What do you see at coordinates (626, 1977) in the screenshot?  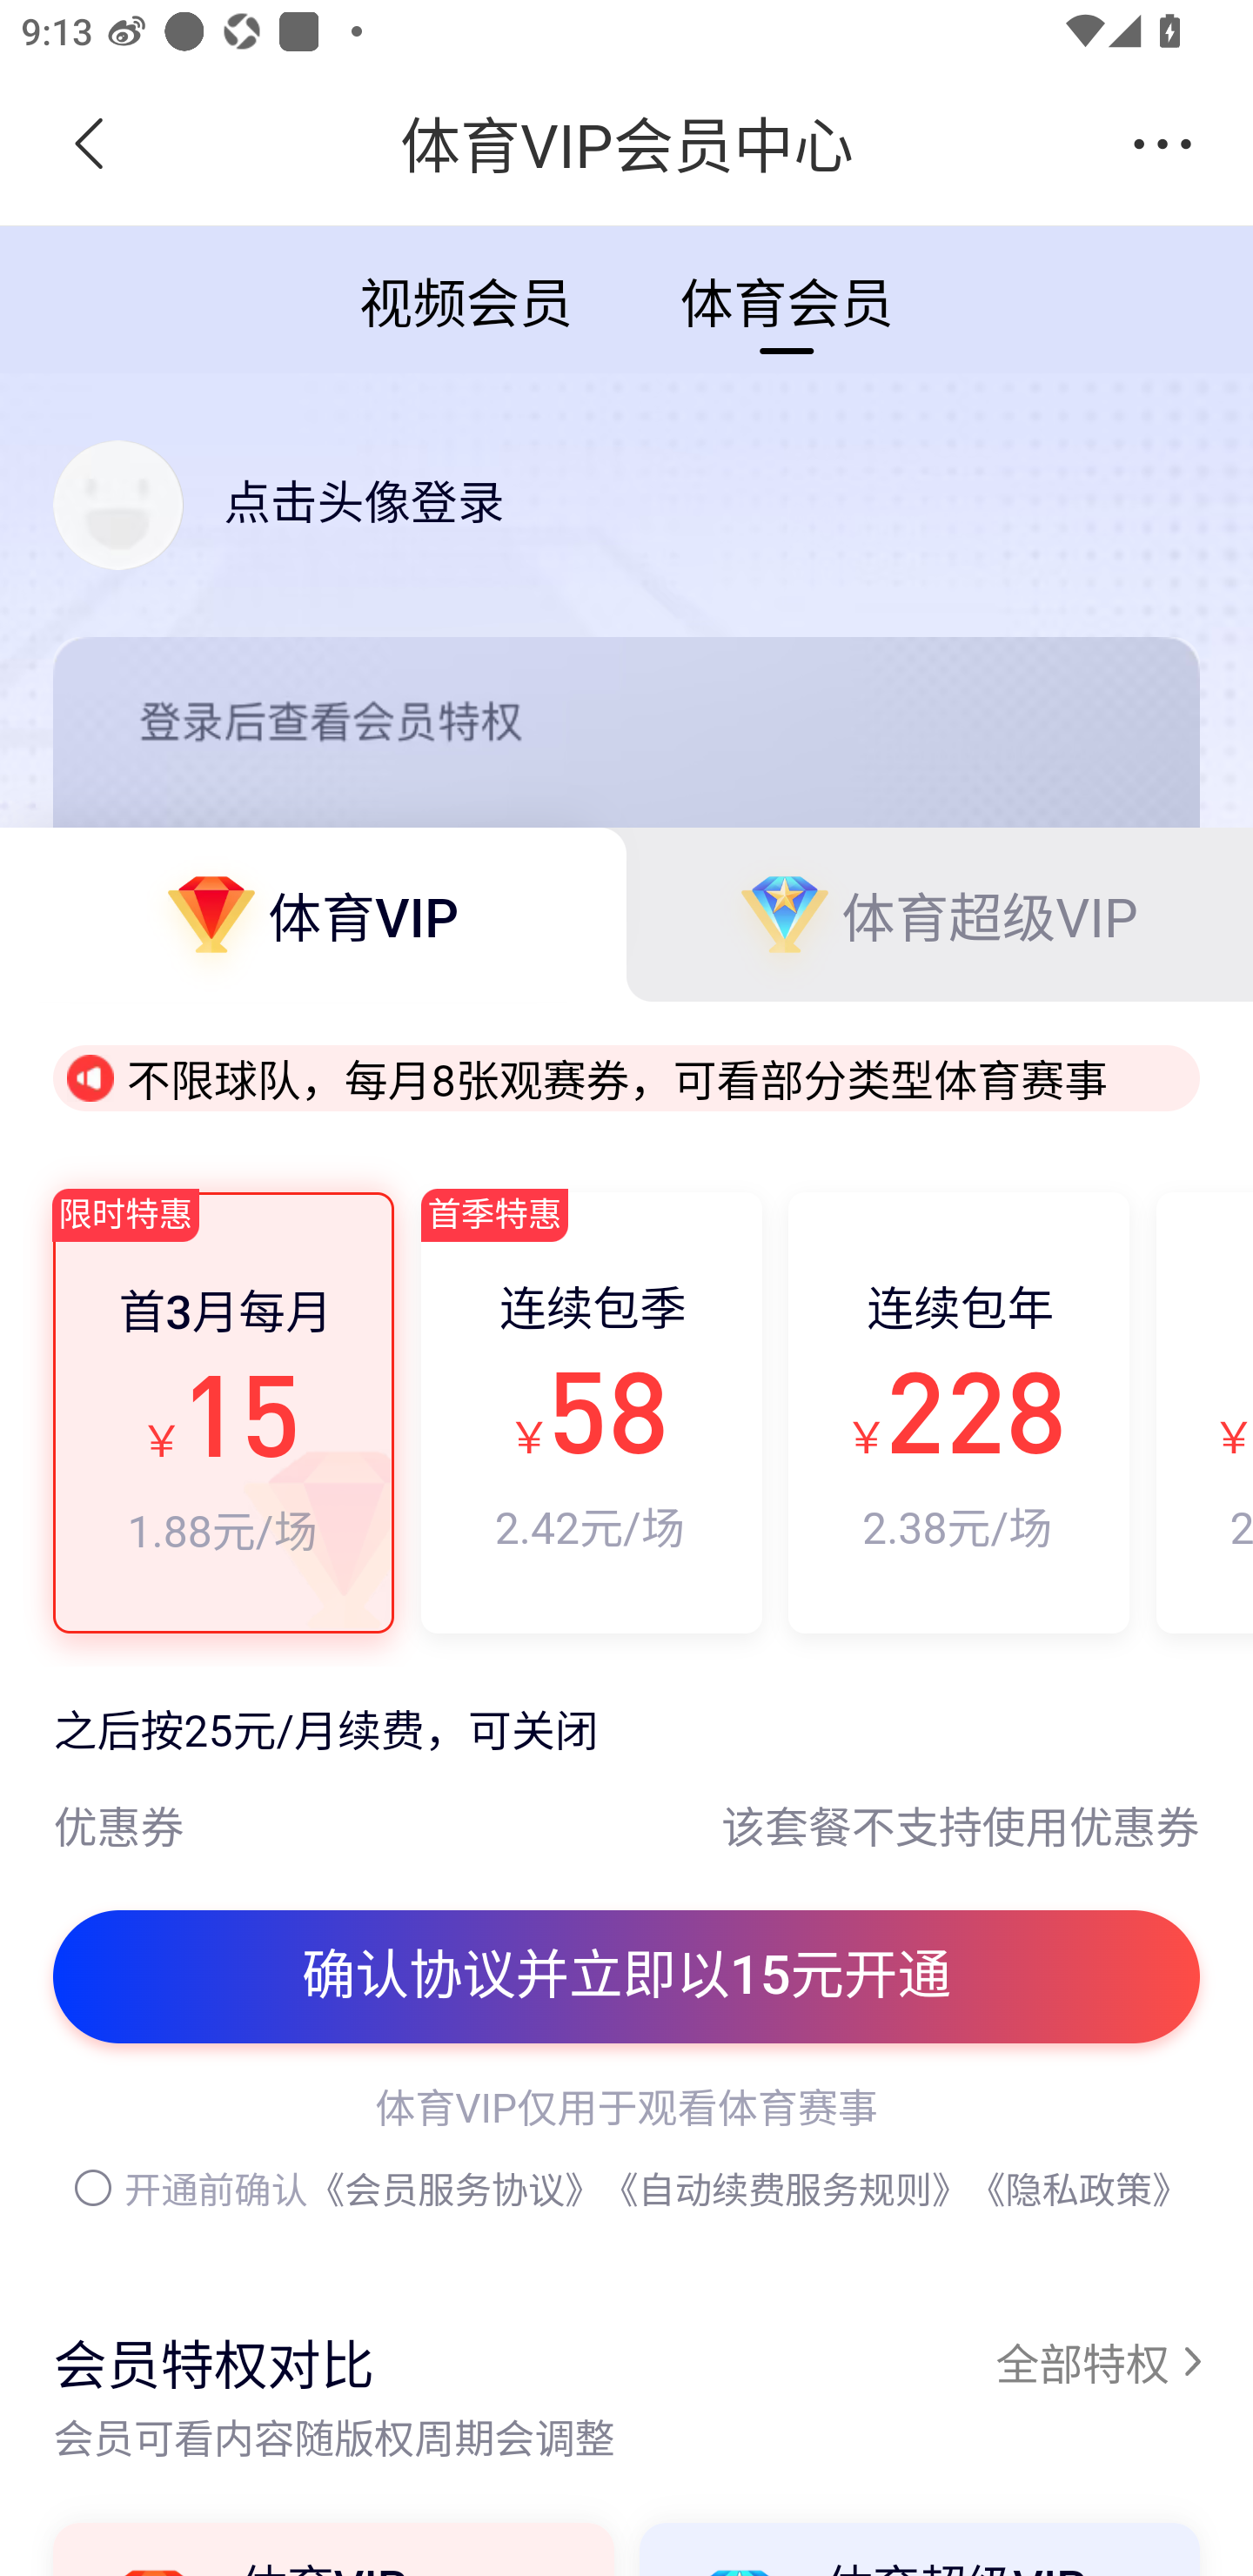 I see `确认协议并立即以15元开通` at bounding box center [626, 1977].